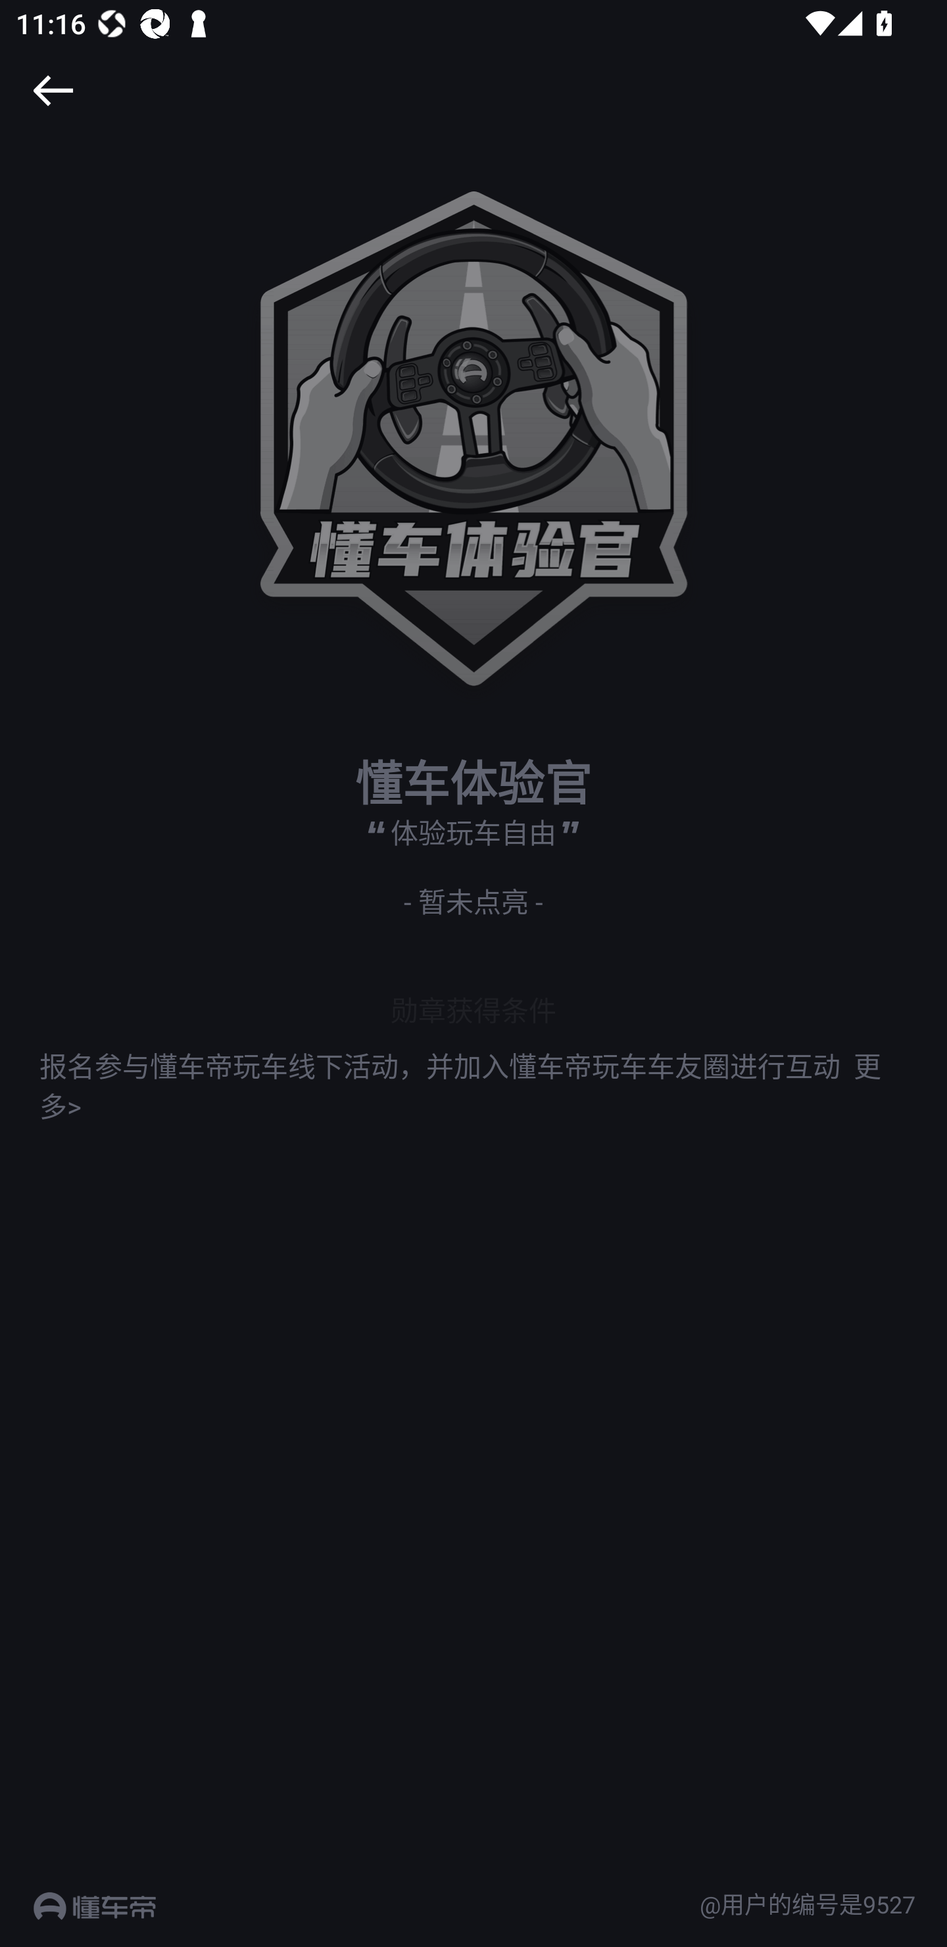  Describe the element at coordinates (473, 1084) in the screenshot. I see `报名参与懂车帝玩车线下活动，并加入懂车帝玩车车友圈进行互动  更多>` at that location.